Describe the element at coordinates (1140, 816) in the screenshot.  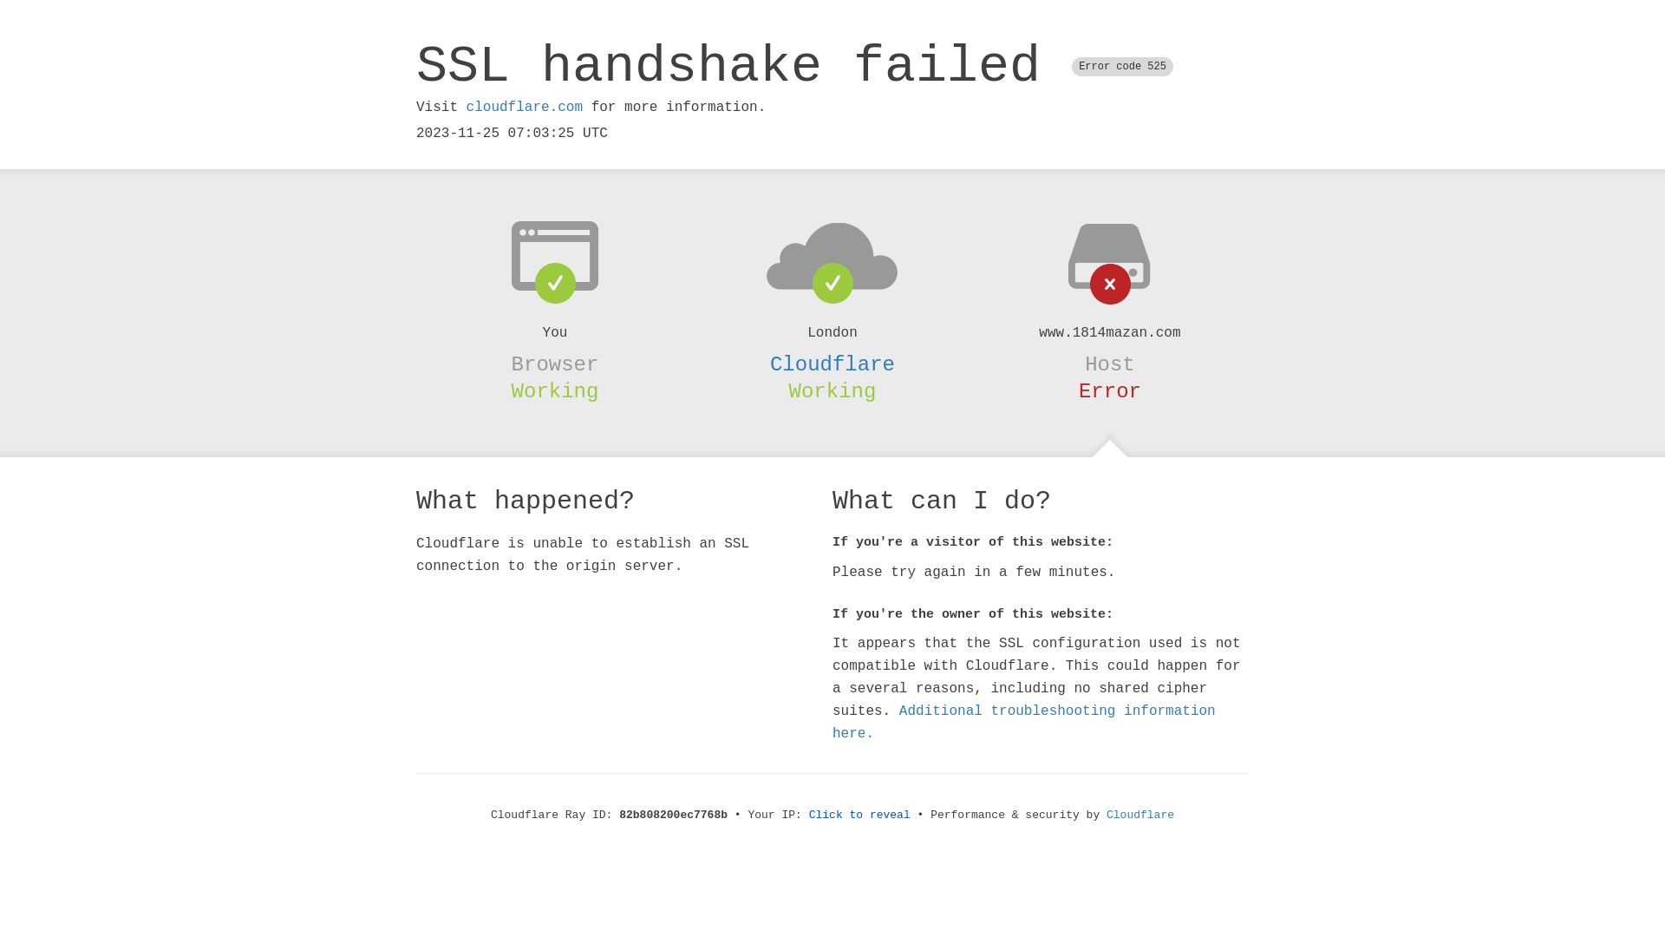
I see `Cloudflare` at that location.